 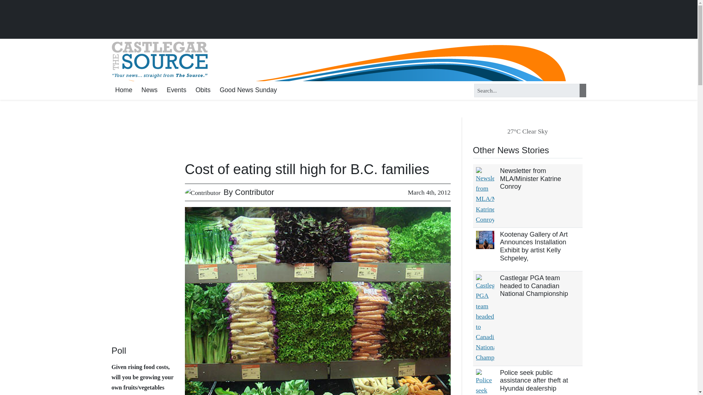 I want to click on Events, so click(x=176, y=91).